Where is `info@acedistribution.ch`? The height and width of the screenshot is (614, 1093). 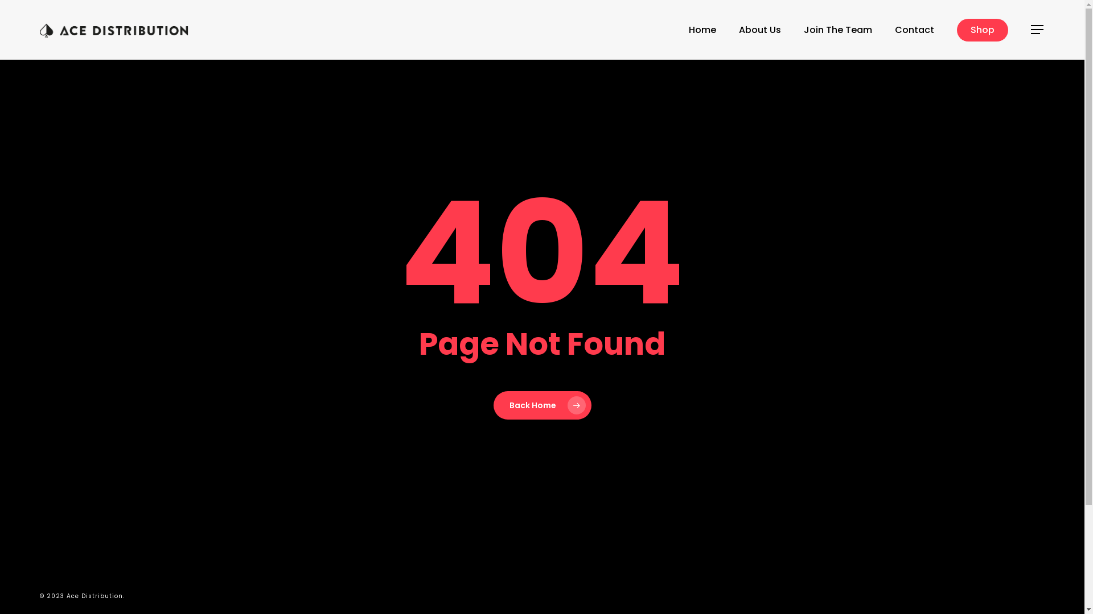 info@acedistribution.ch is located at coordinates (611, 528).